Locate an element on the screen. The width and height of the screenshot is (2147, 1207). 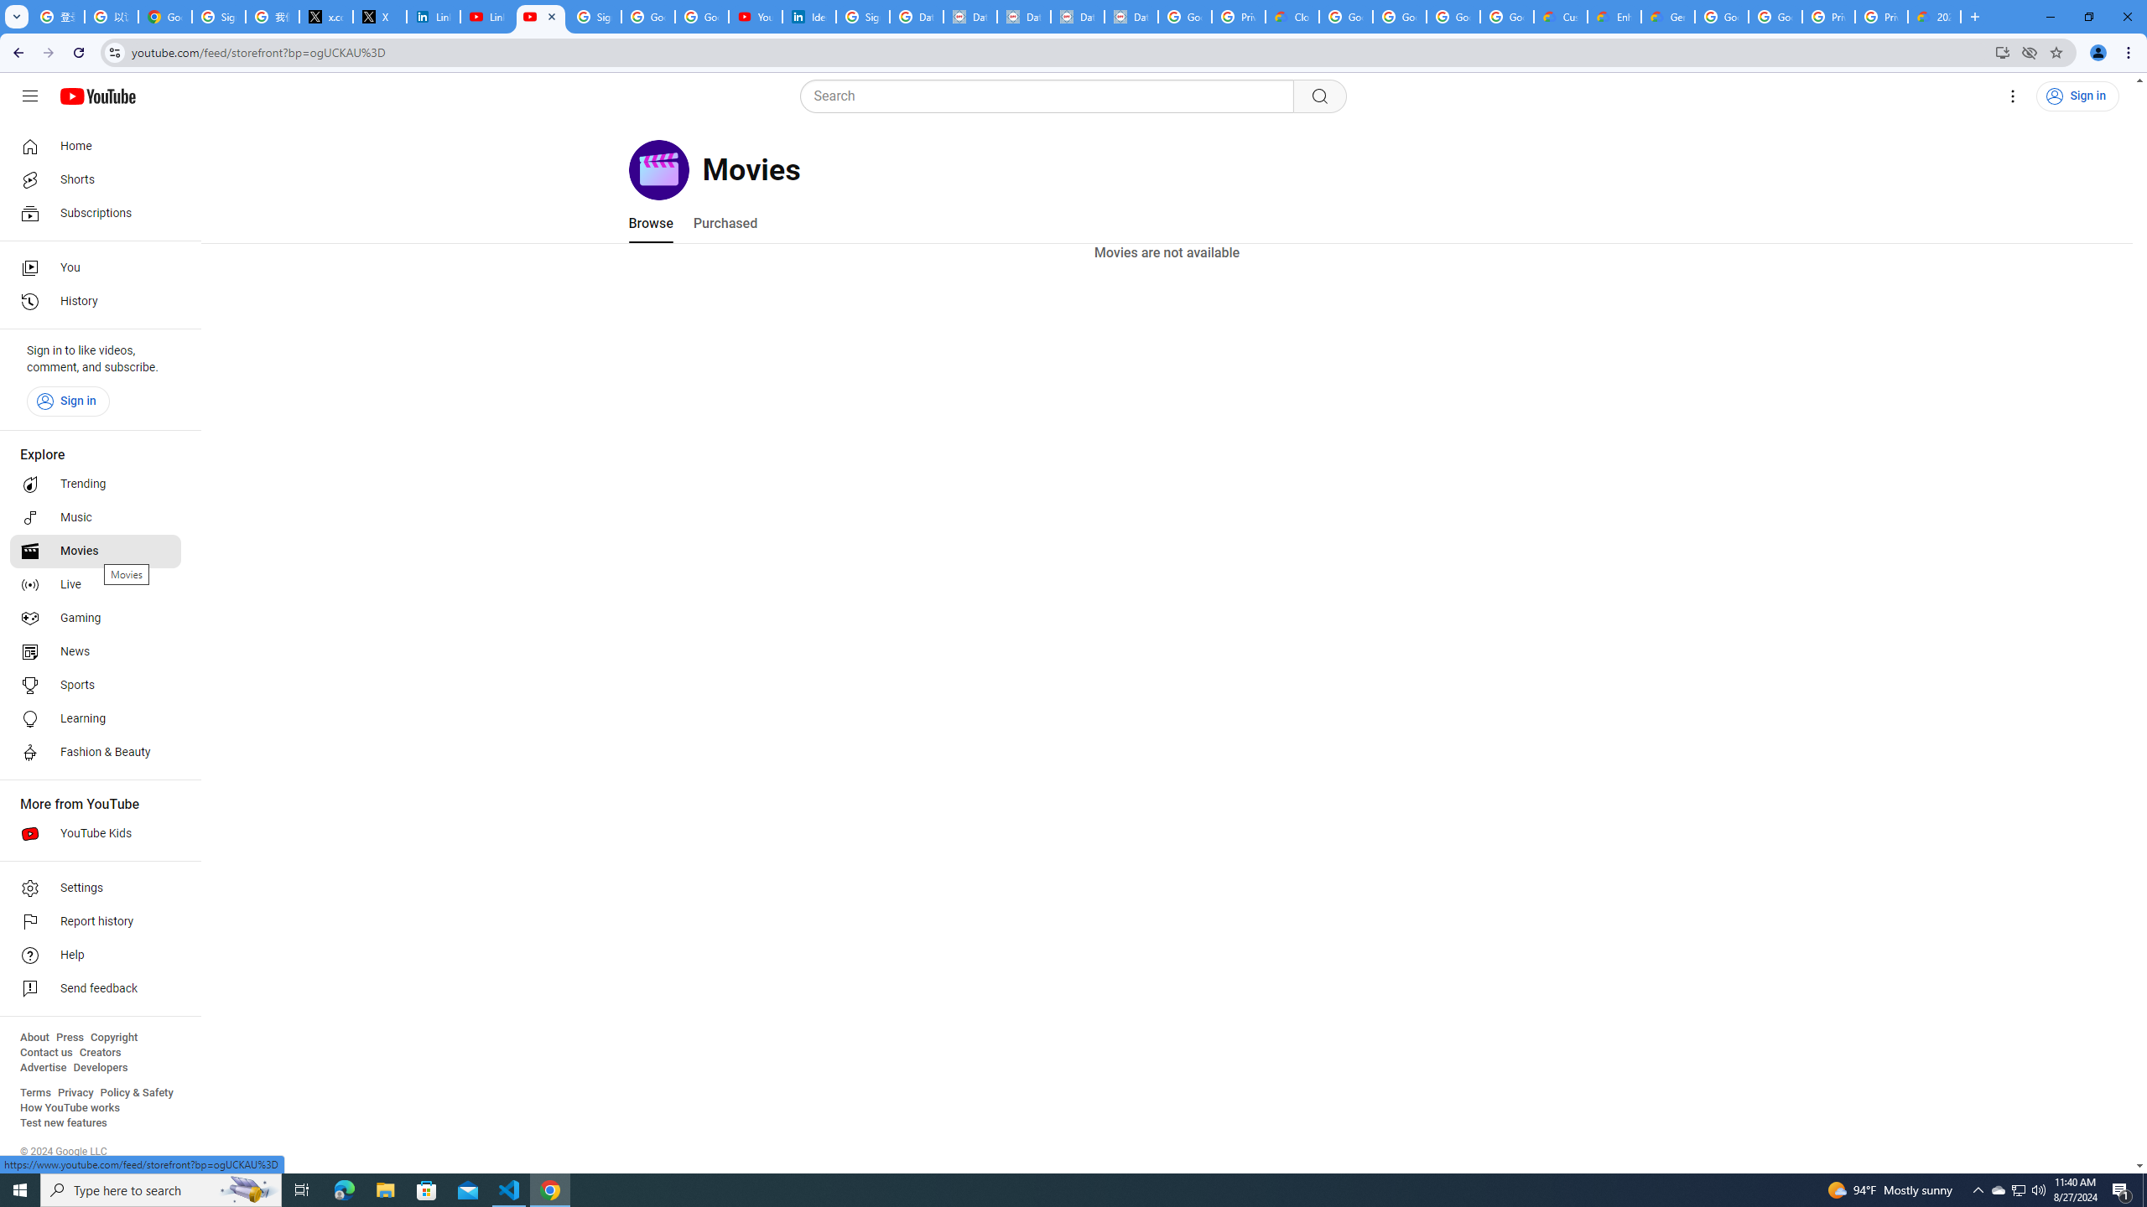
Data Privacy Framework is located at coordinates (1078, 17).